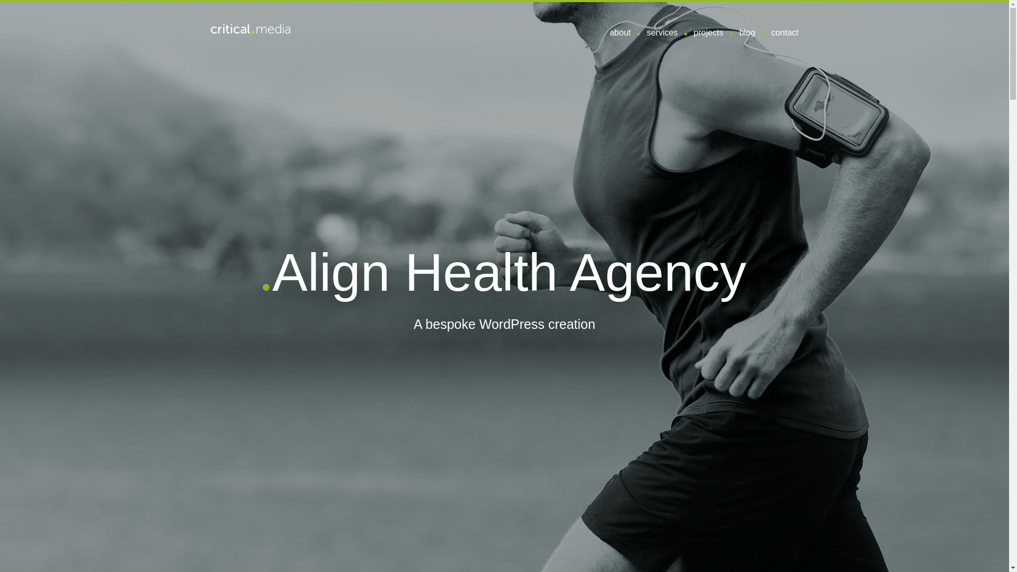 The width and height of the screenshot is (1017, 572). I want to click on blog, so click(747, 33).